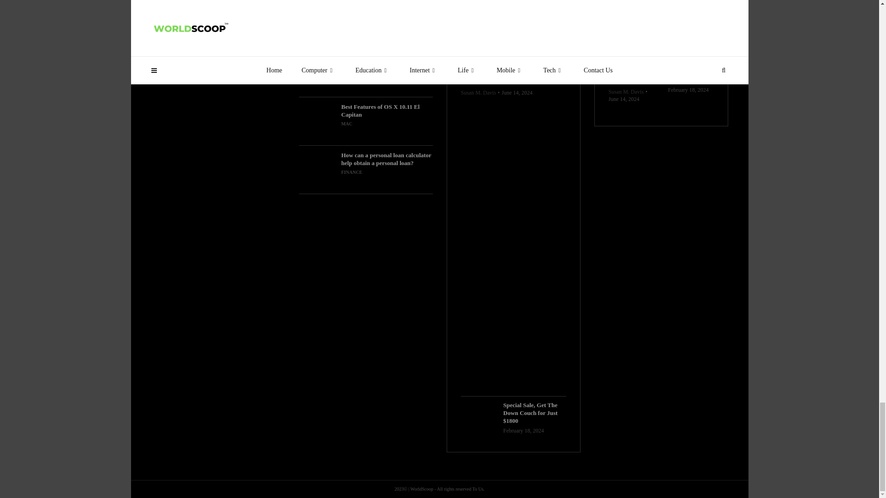 Image resolution: width=886 pixels, height=498 pixels. What do you see at coordinates (630, 24) in the screenshot?
I see `Supreme Court Decisions: Complete List from 1700s to 2020s 8` at bounding box center [630, 24].